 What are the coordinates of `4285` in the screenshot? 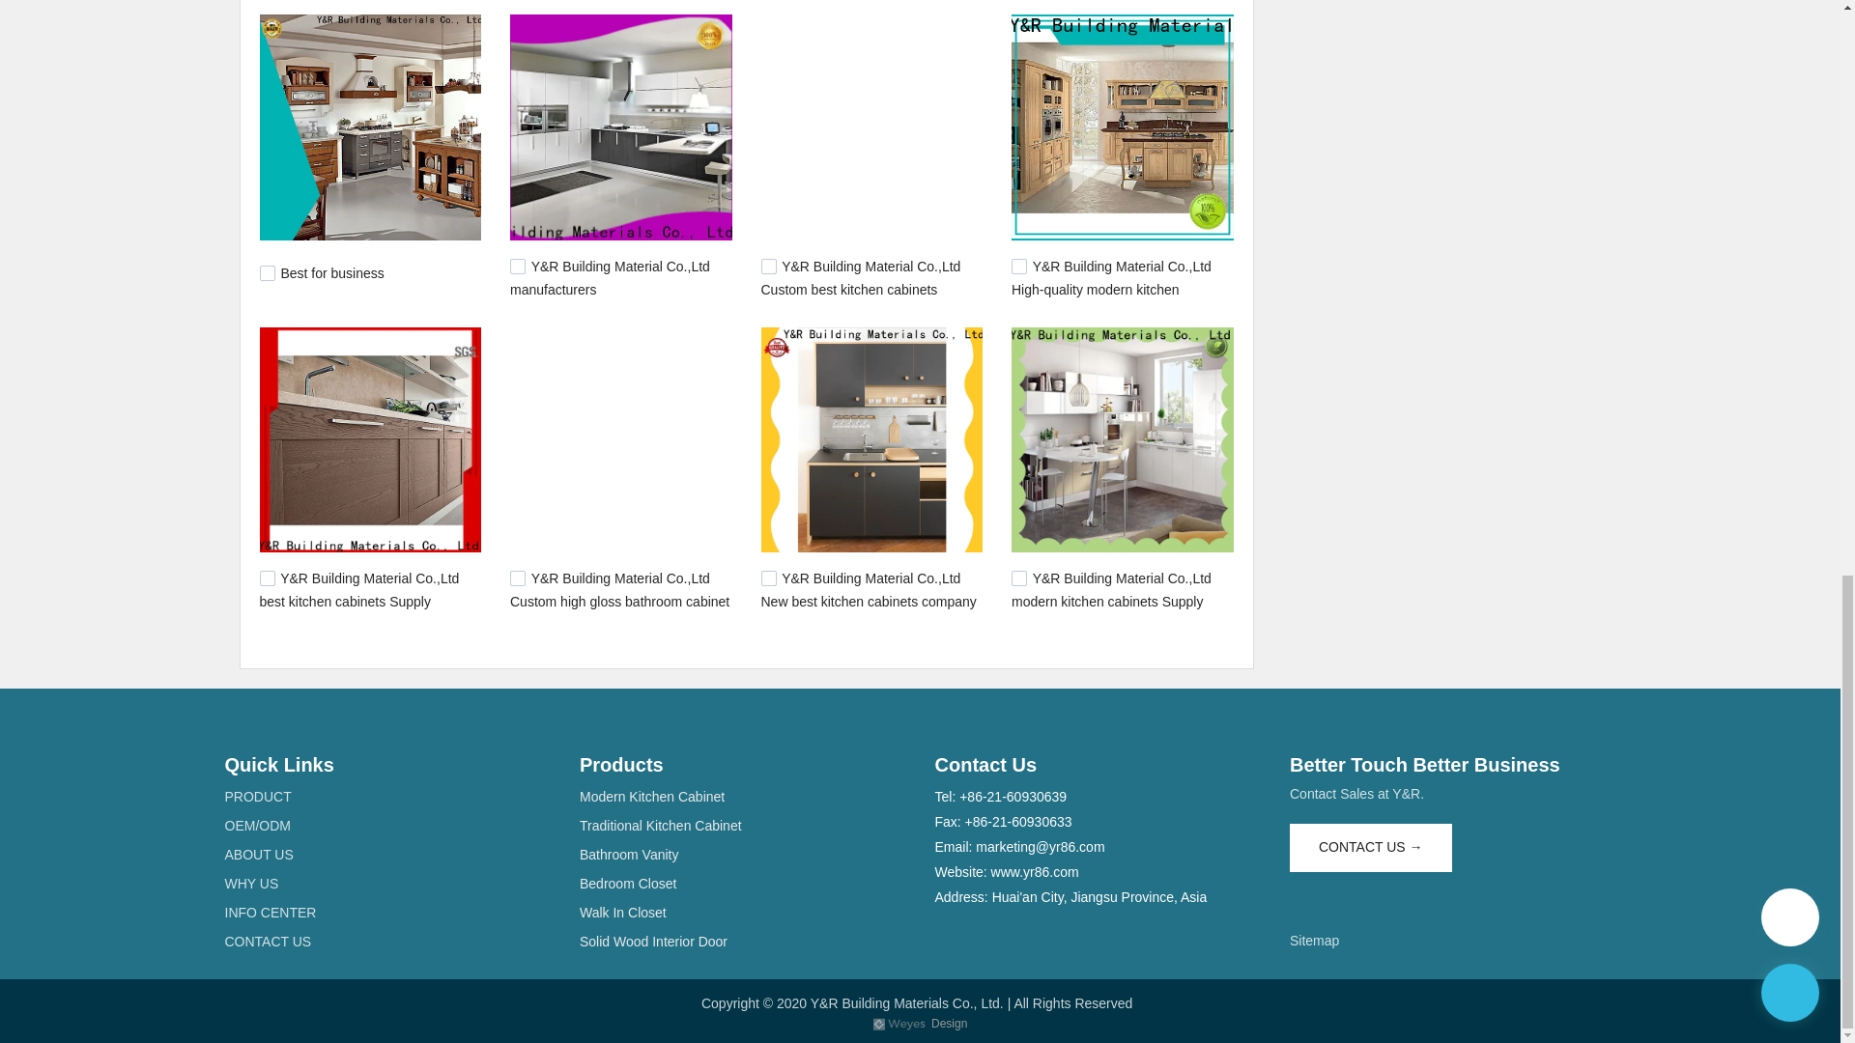 It's located at (267, 578).